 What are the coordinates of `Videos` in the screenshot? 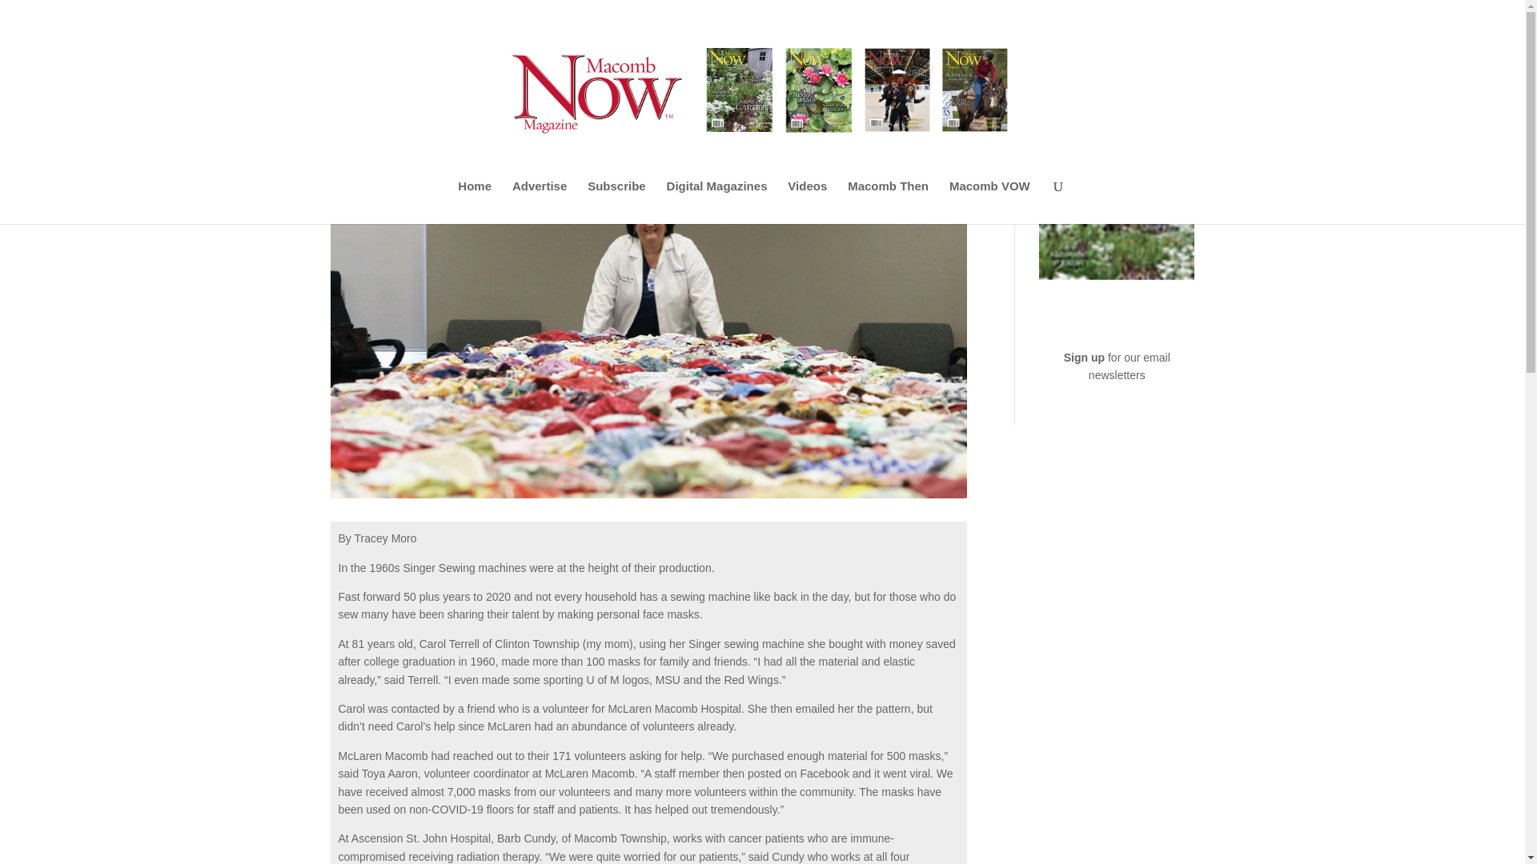 It's located at (807, 202).